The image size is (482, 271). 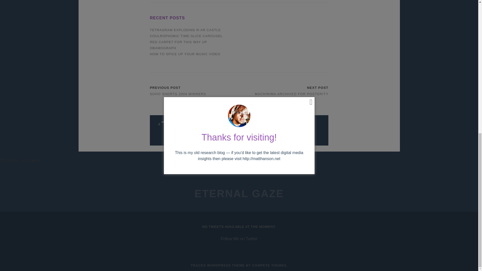 I want to click on TETRAGRAM EXPLODING R-AR CASTLE, so click(x=185, y=30).